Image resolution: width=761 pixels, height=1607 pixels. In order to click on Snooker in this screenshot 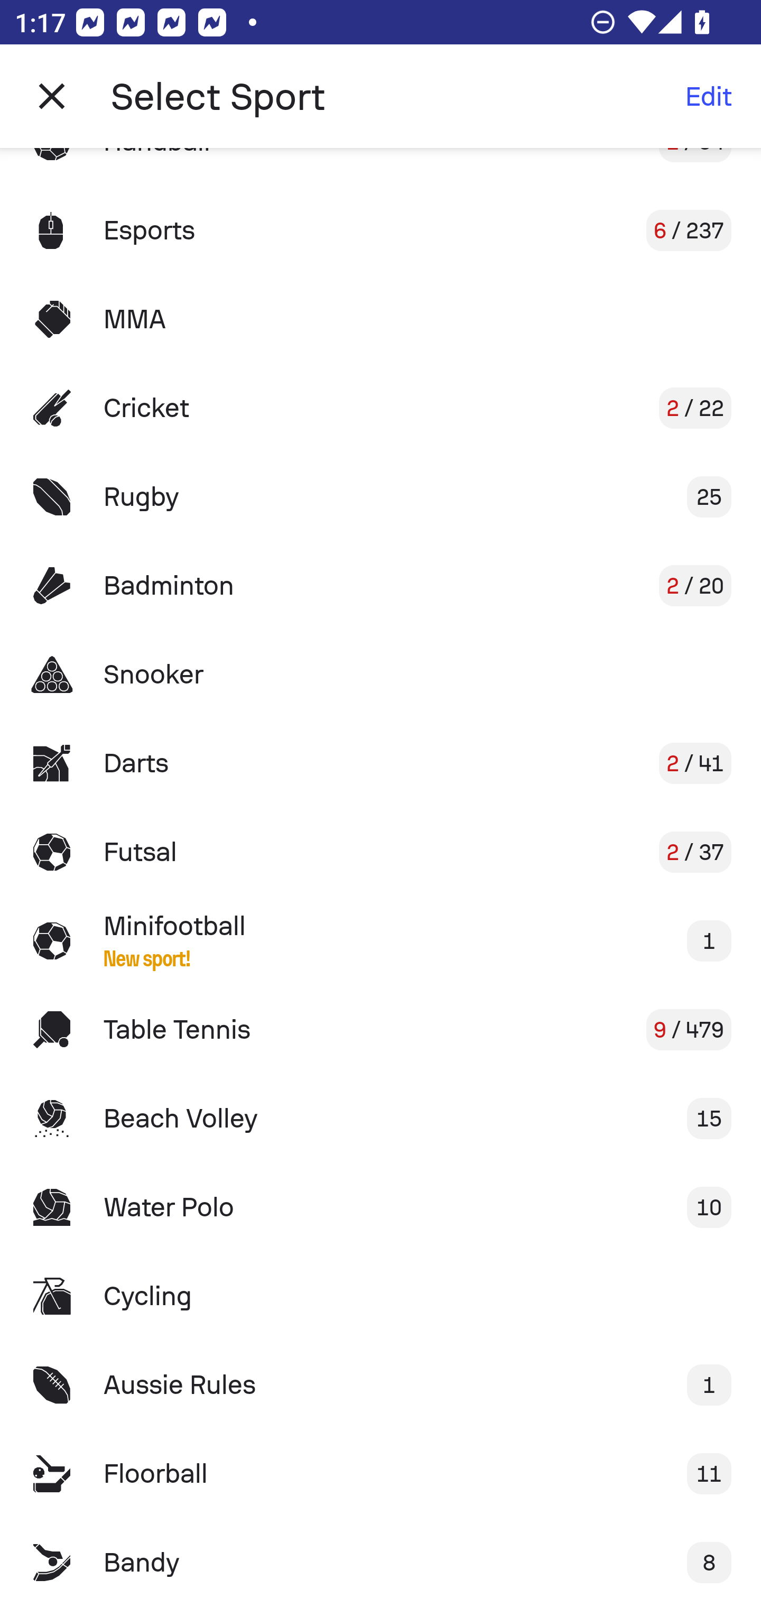, I will do `click(380, 673)`.